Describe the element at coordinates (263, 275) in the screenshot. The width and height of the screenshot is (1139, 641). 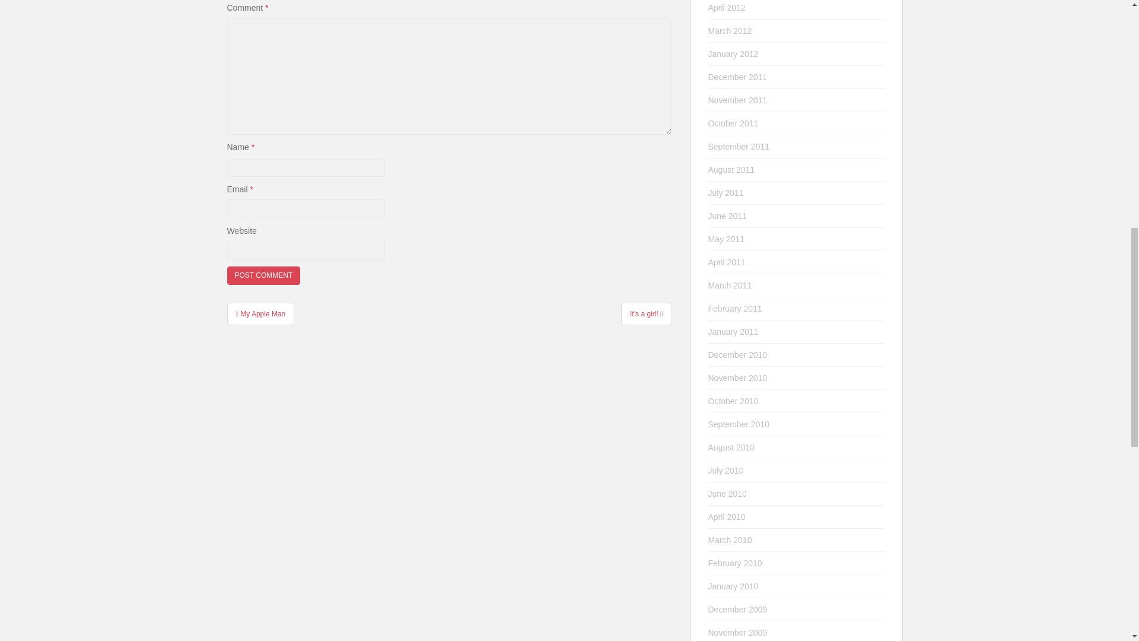
I see `Post Comment` at that location.